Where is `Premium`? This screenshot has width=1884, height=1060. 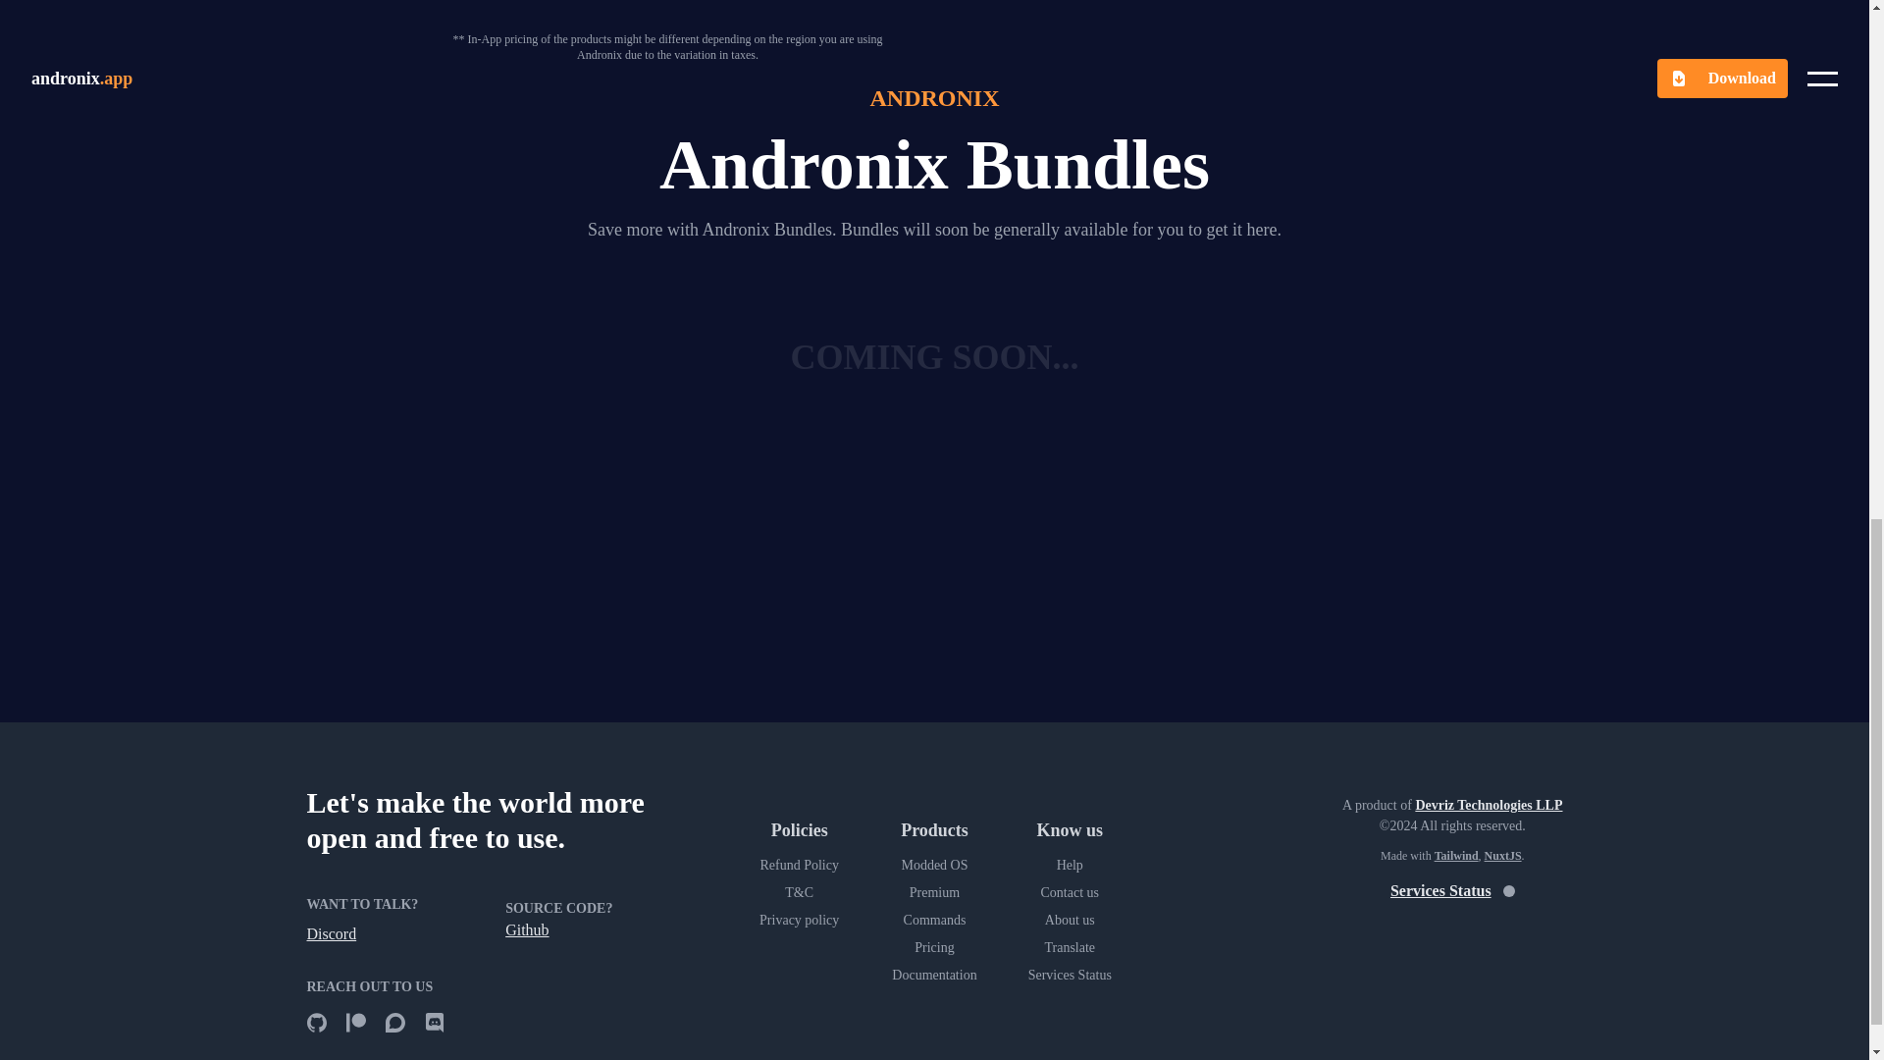 Premium is located at coordinates (933, 893).